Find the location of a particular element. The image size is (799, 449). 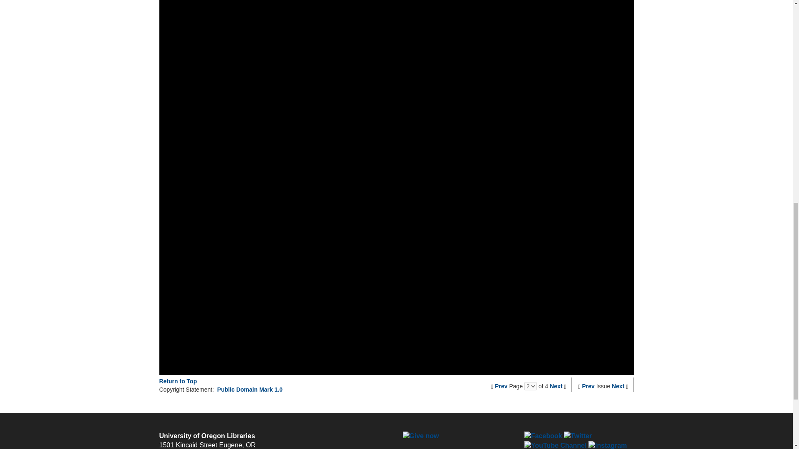

Prev is located at coordinates (588, 386).